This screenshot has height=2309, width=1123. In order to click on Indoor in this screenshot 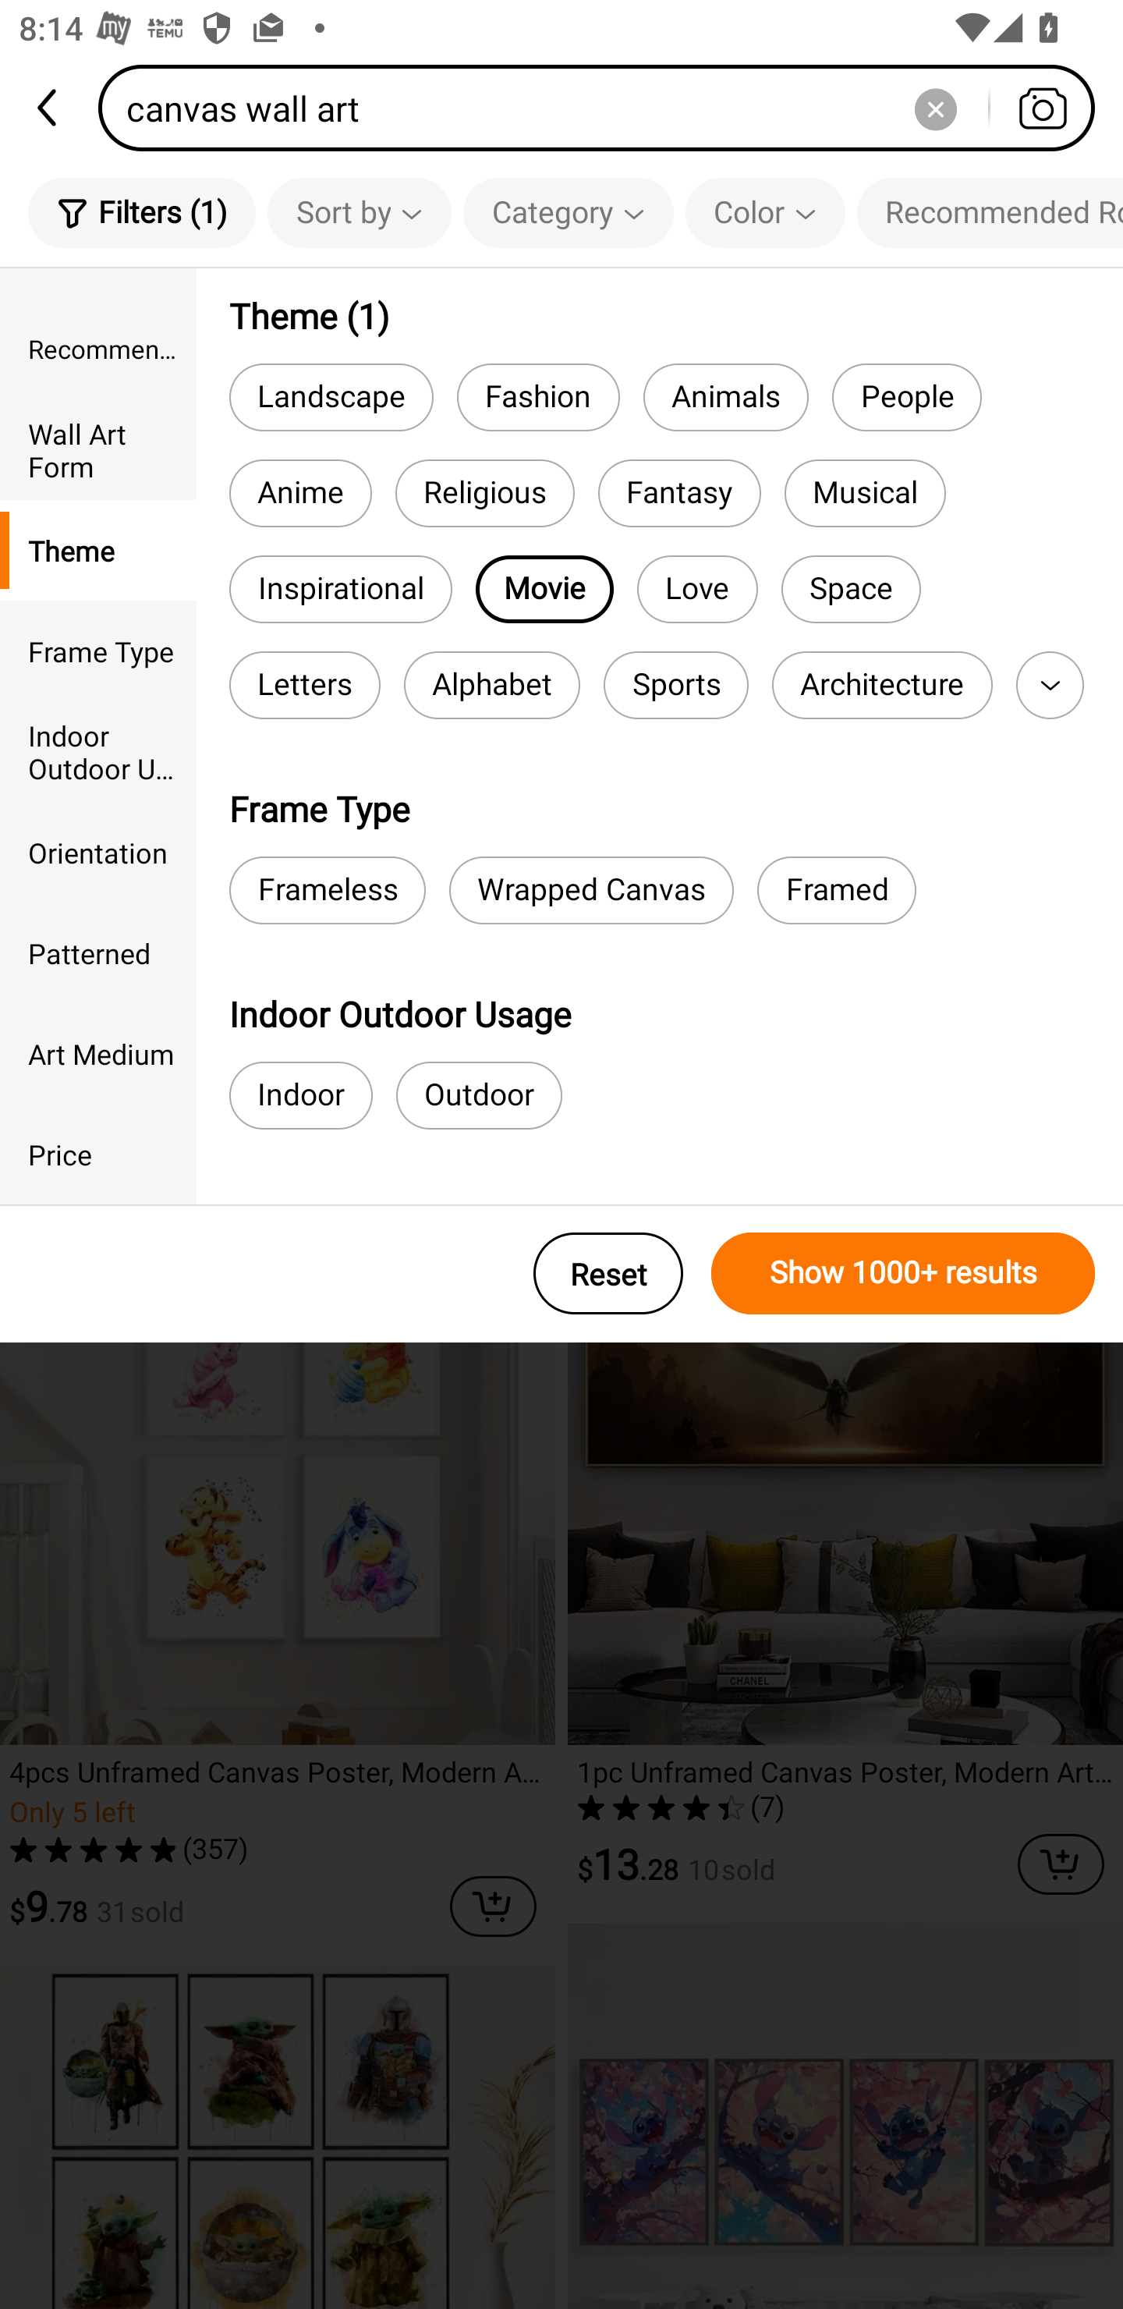, I will do `click(301, 1095)`.